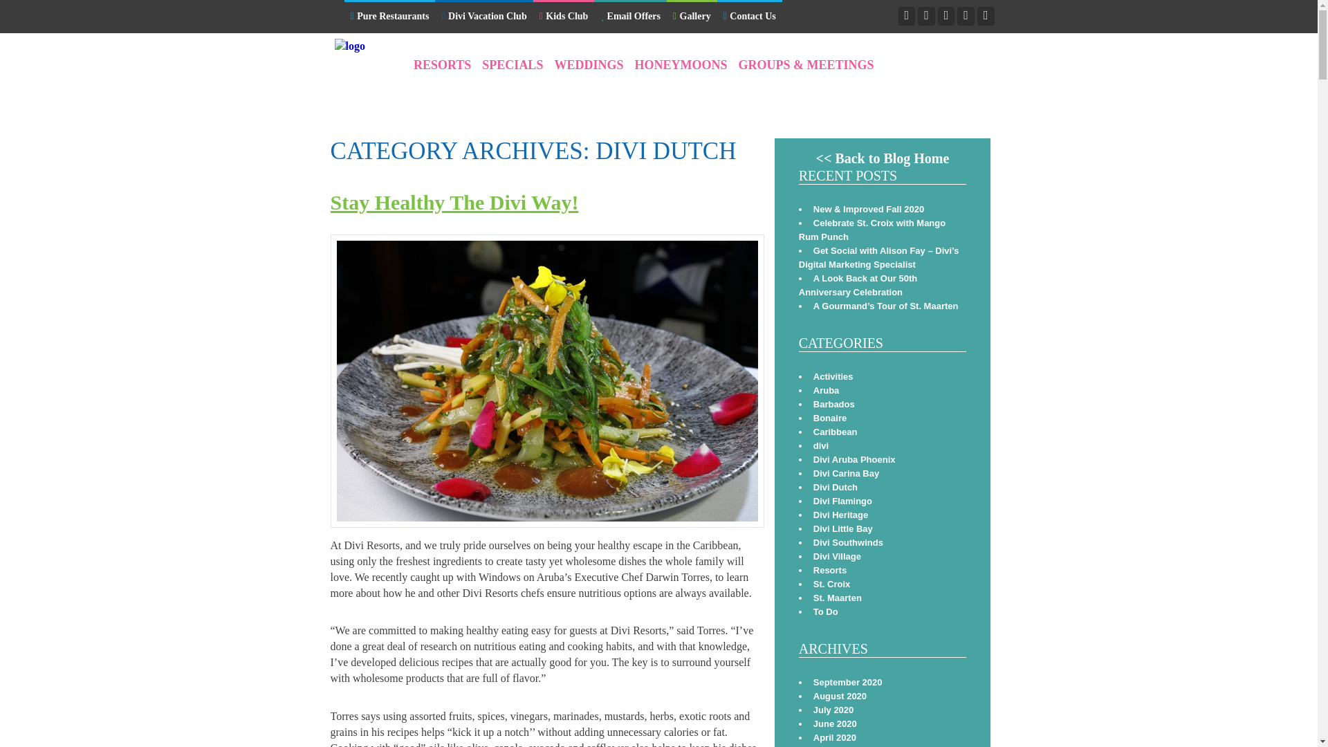  I want to click on Kids Club, so click(564, 17).